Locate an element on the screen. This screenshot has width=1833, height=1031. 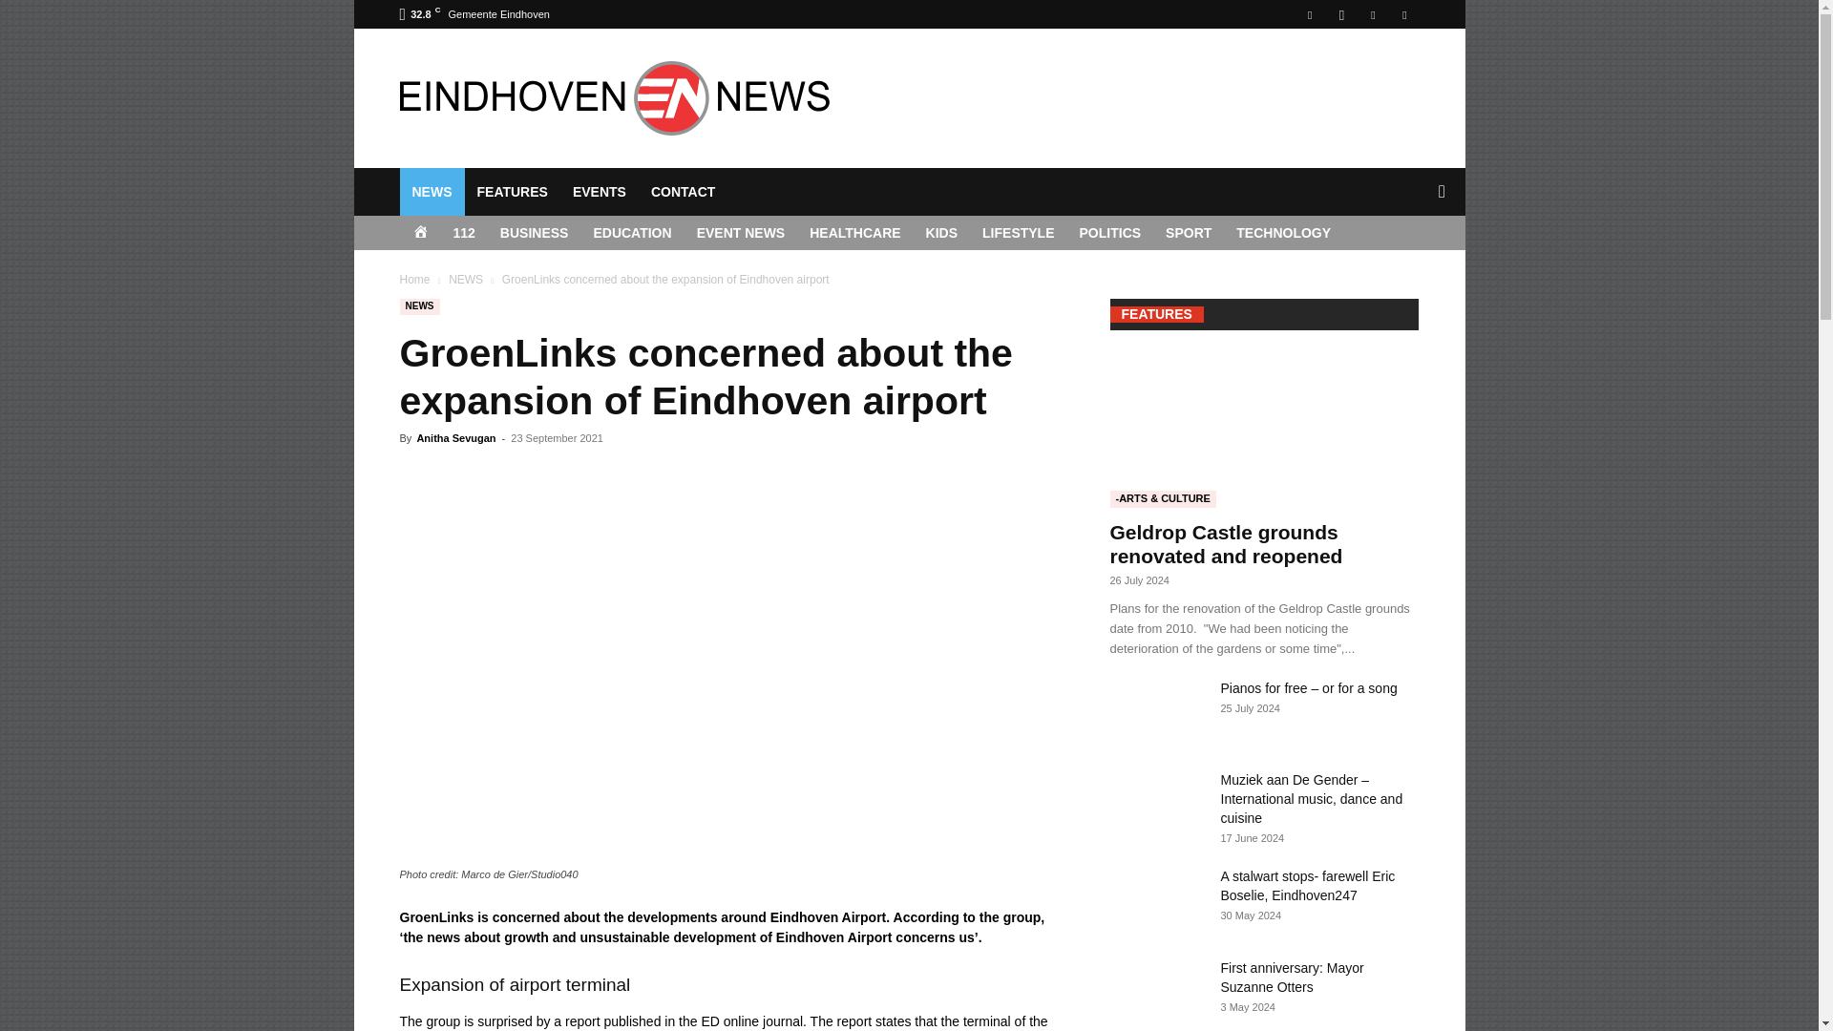
BUSINESS is located at coordinates (534, 233).